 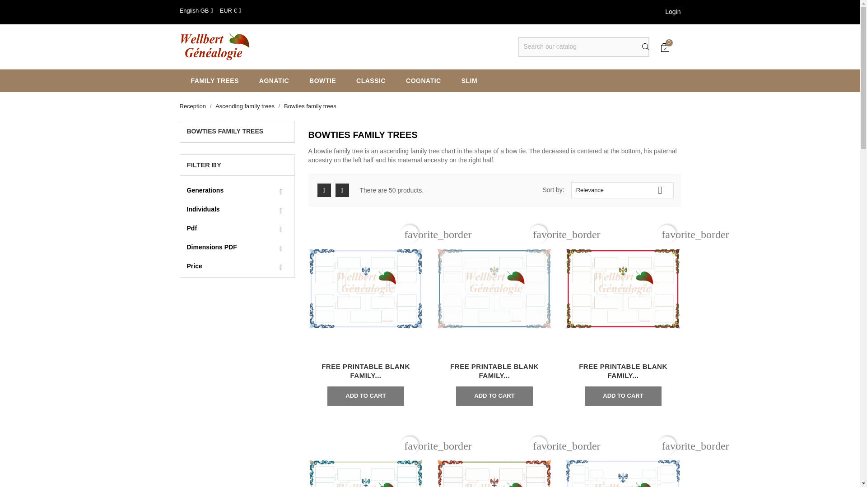 I want to click on BOWTIES FAMILY TREES, so click(x=237, y=132).